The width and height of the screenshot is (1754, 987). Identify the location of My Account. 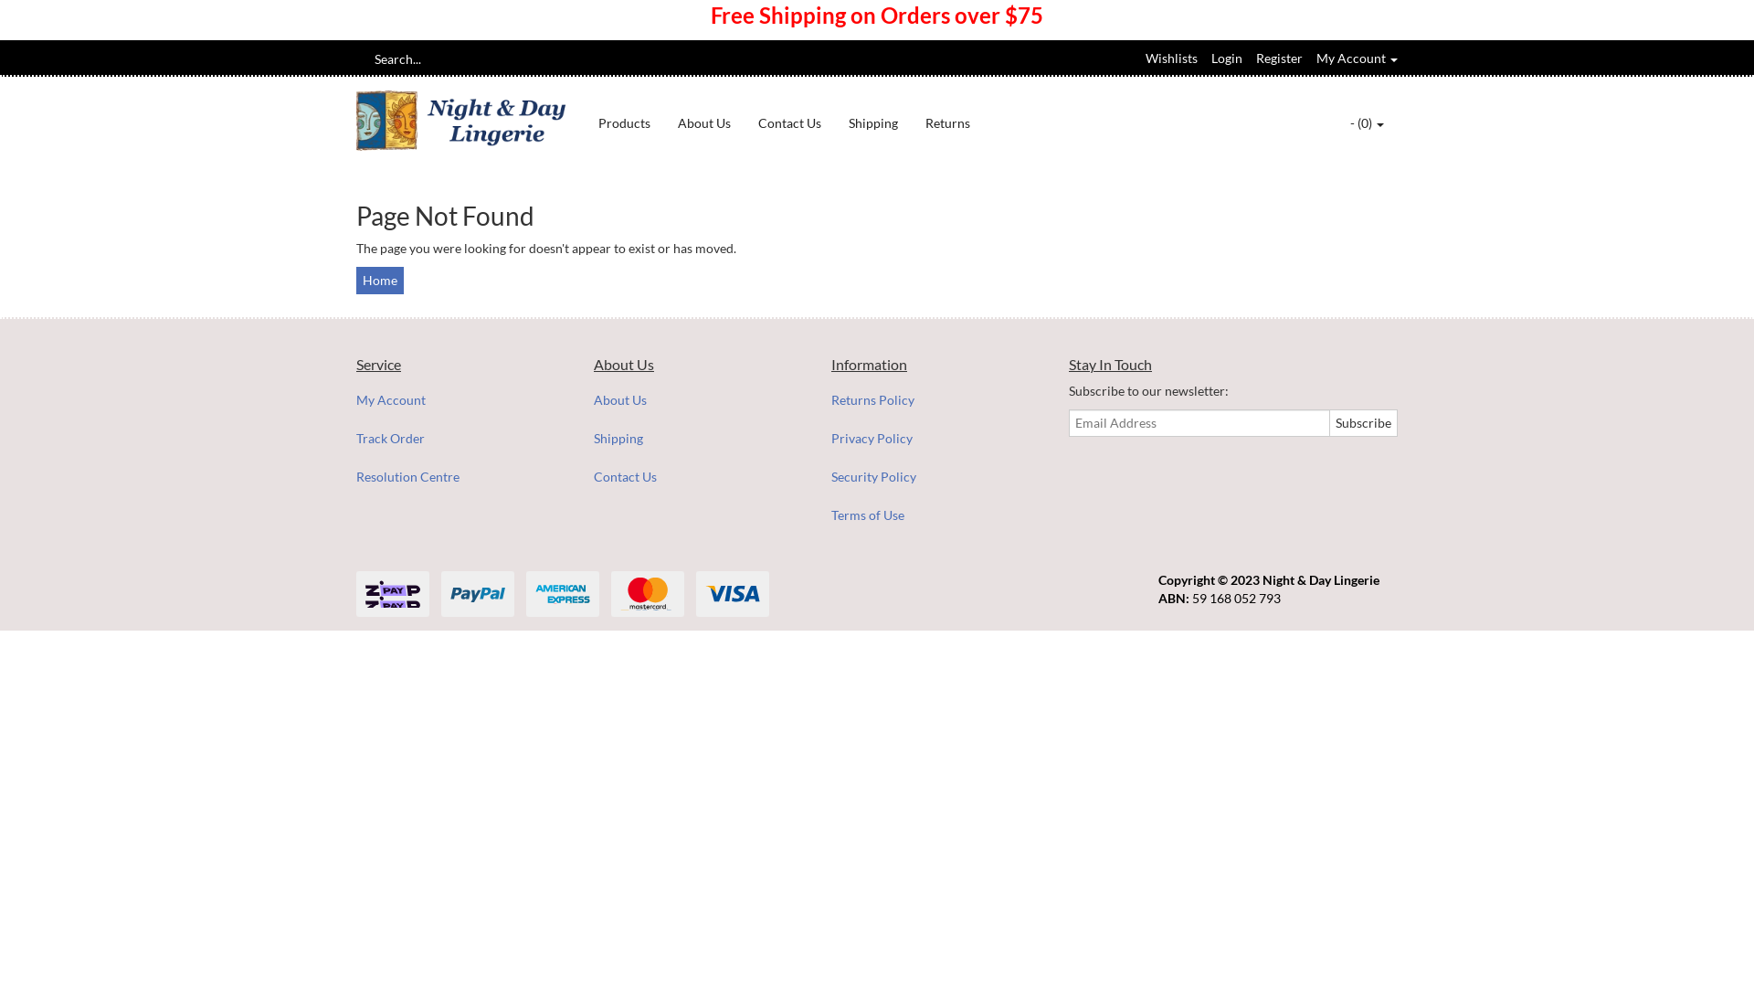
(455, 400).